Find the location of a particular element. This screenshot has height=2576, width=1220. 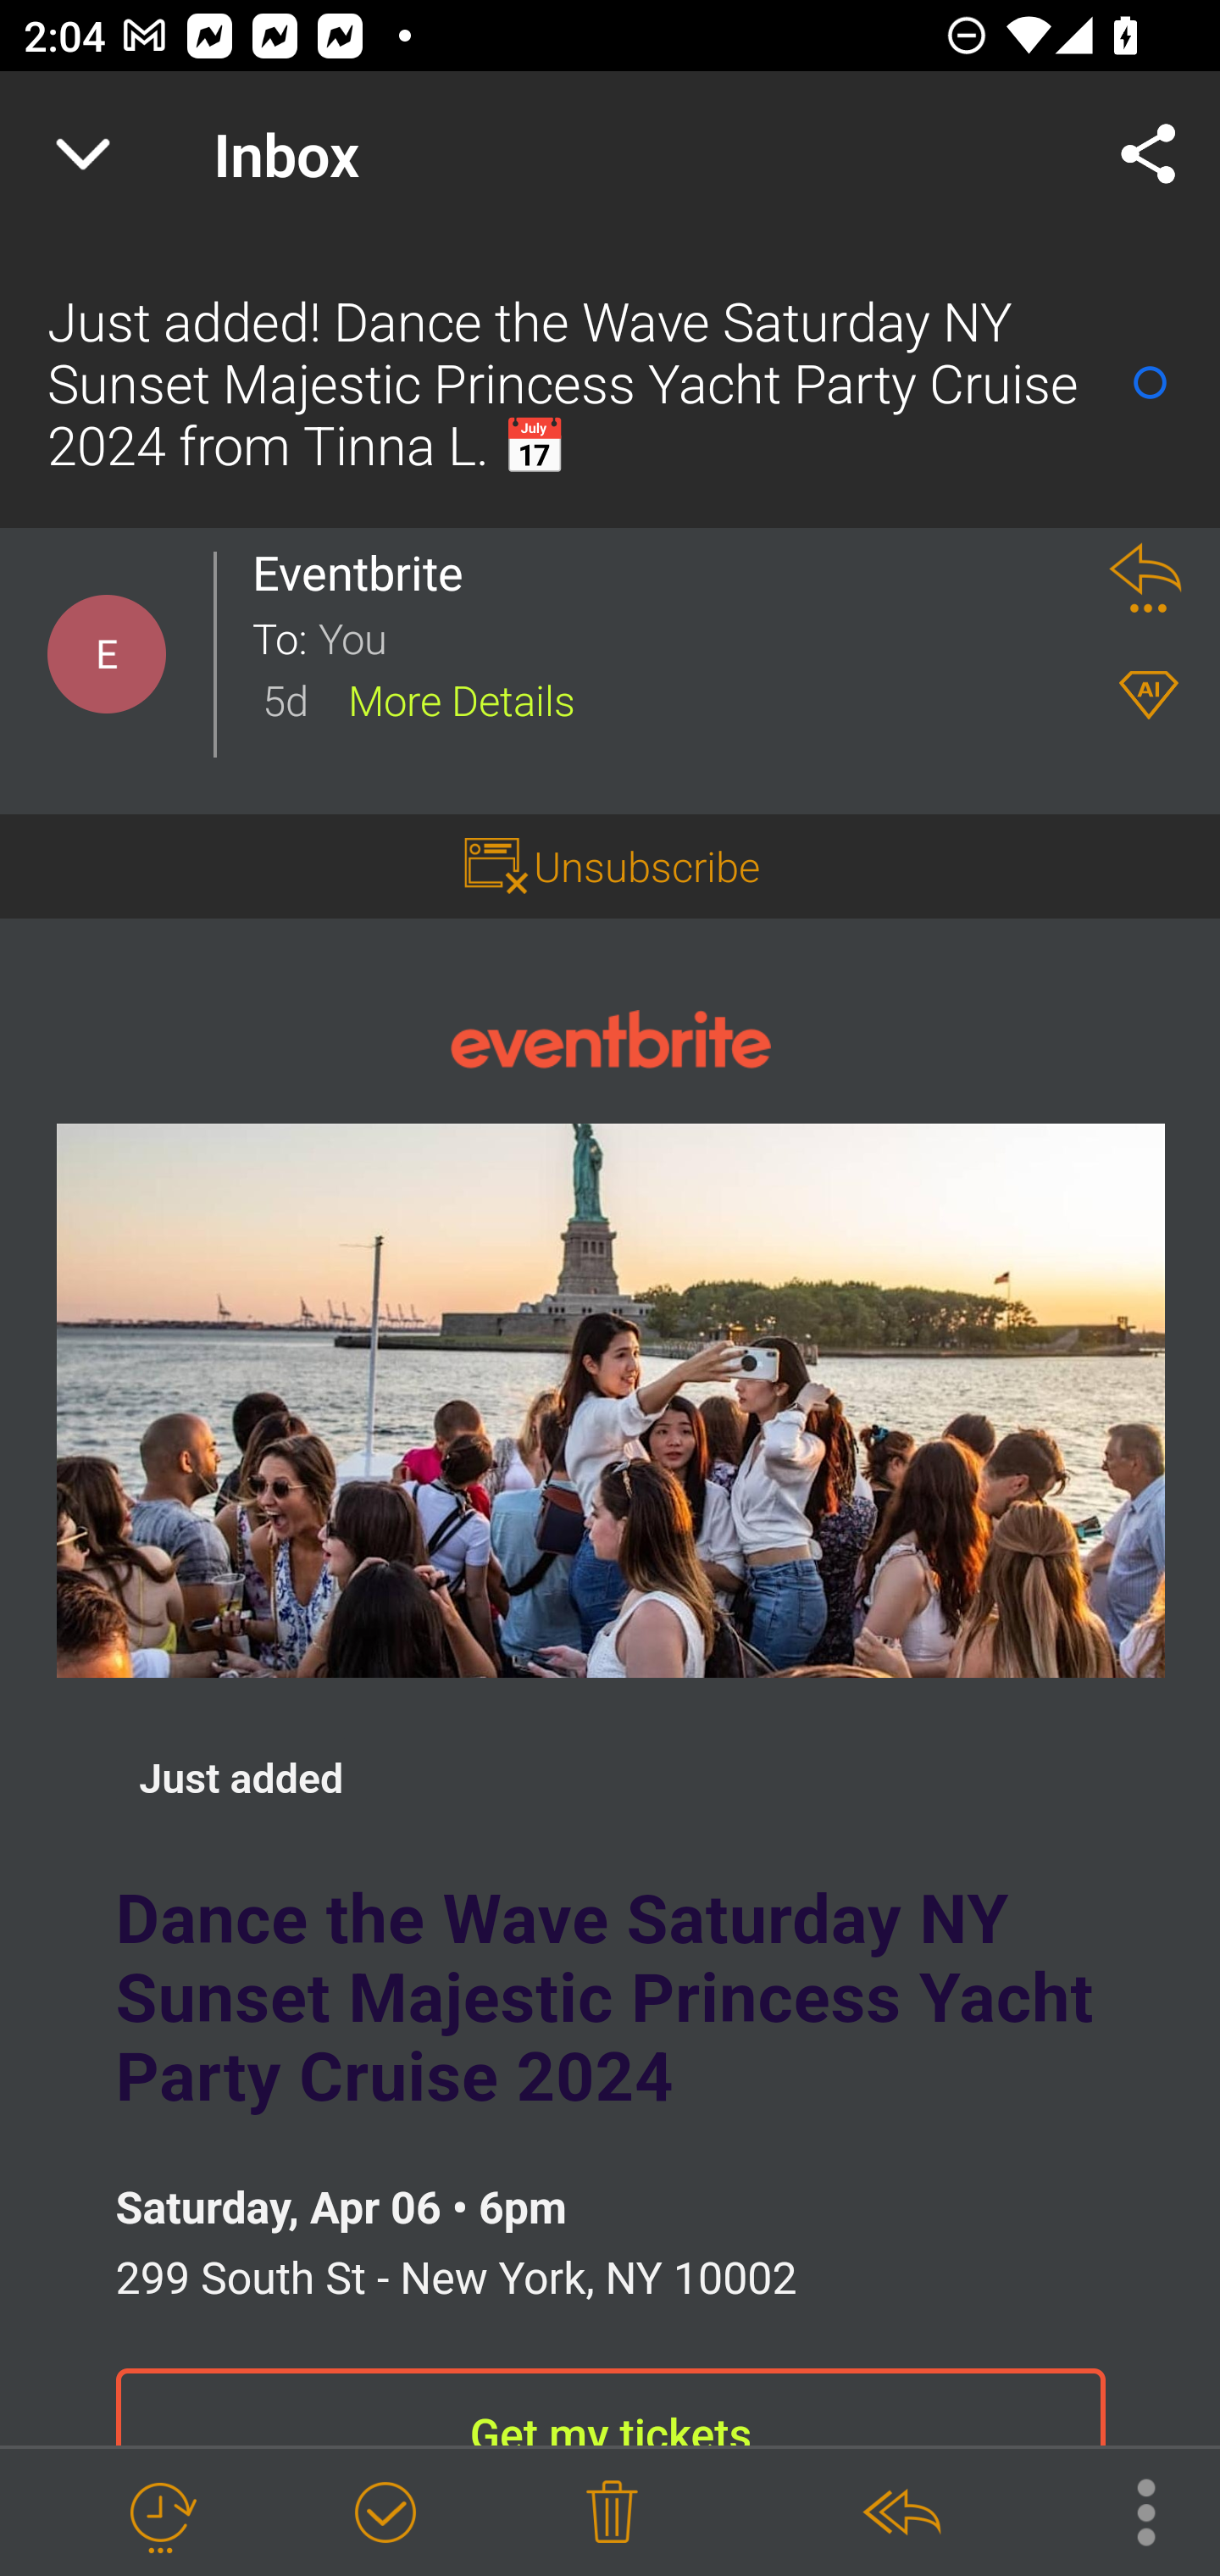

Mark as Read is located at coordinates (1150, 382).